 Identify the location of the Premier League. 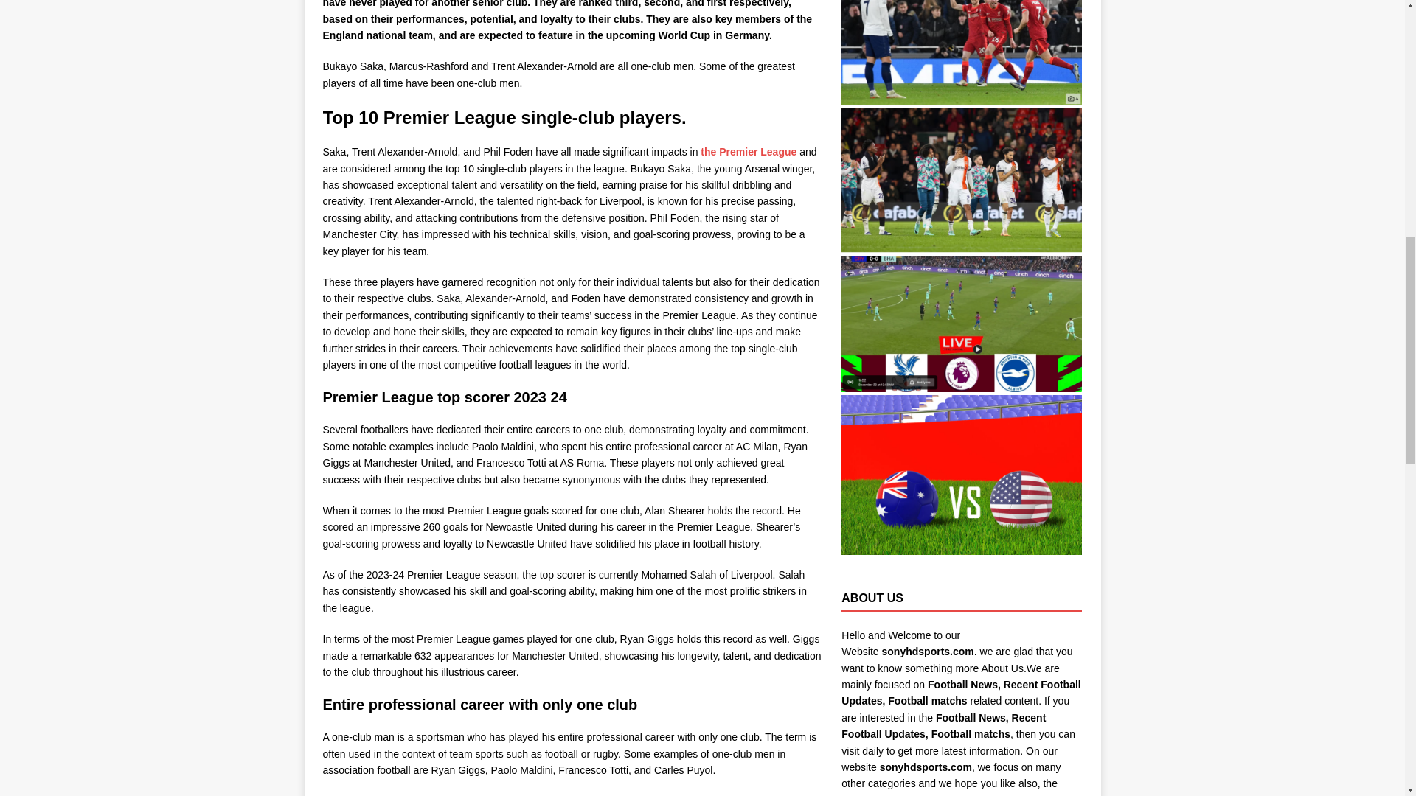
(748, 151).